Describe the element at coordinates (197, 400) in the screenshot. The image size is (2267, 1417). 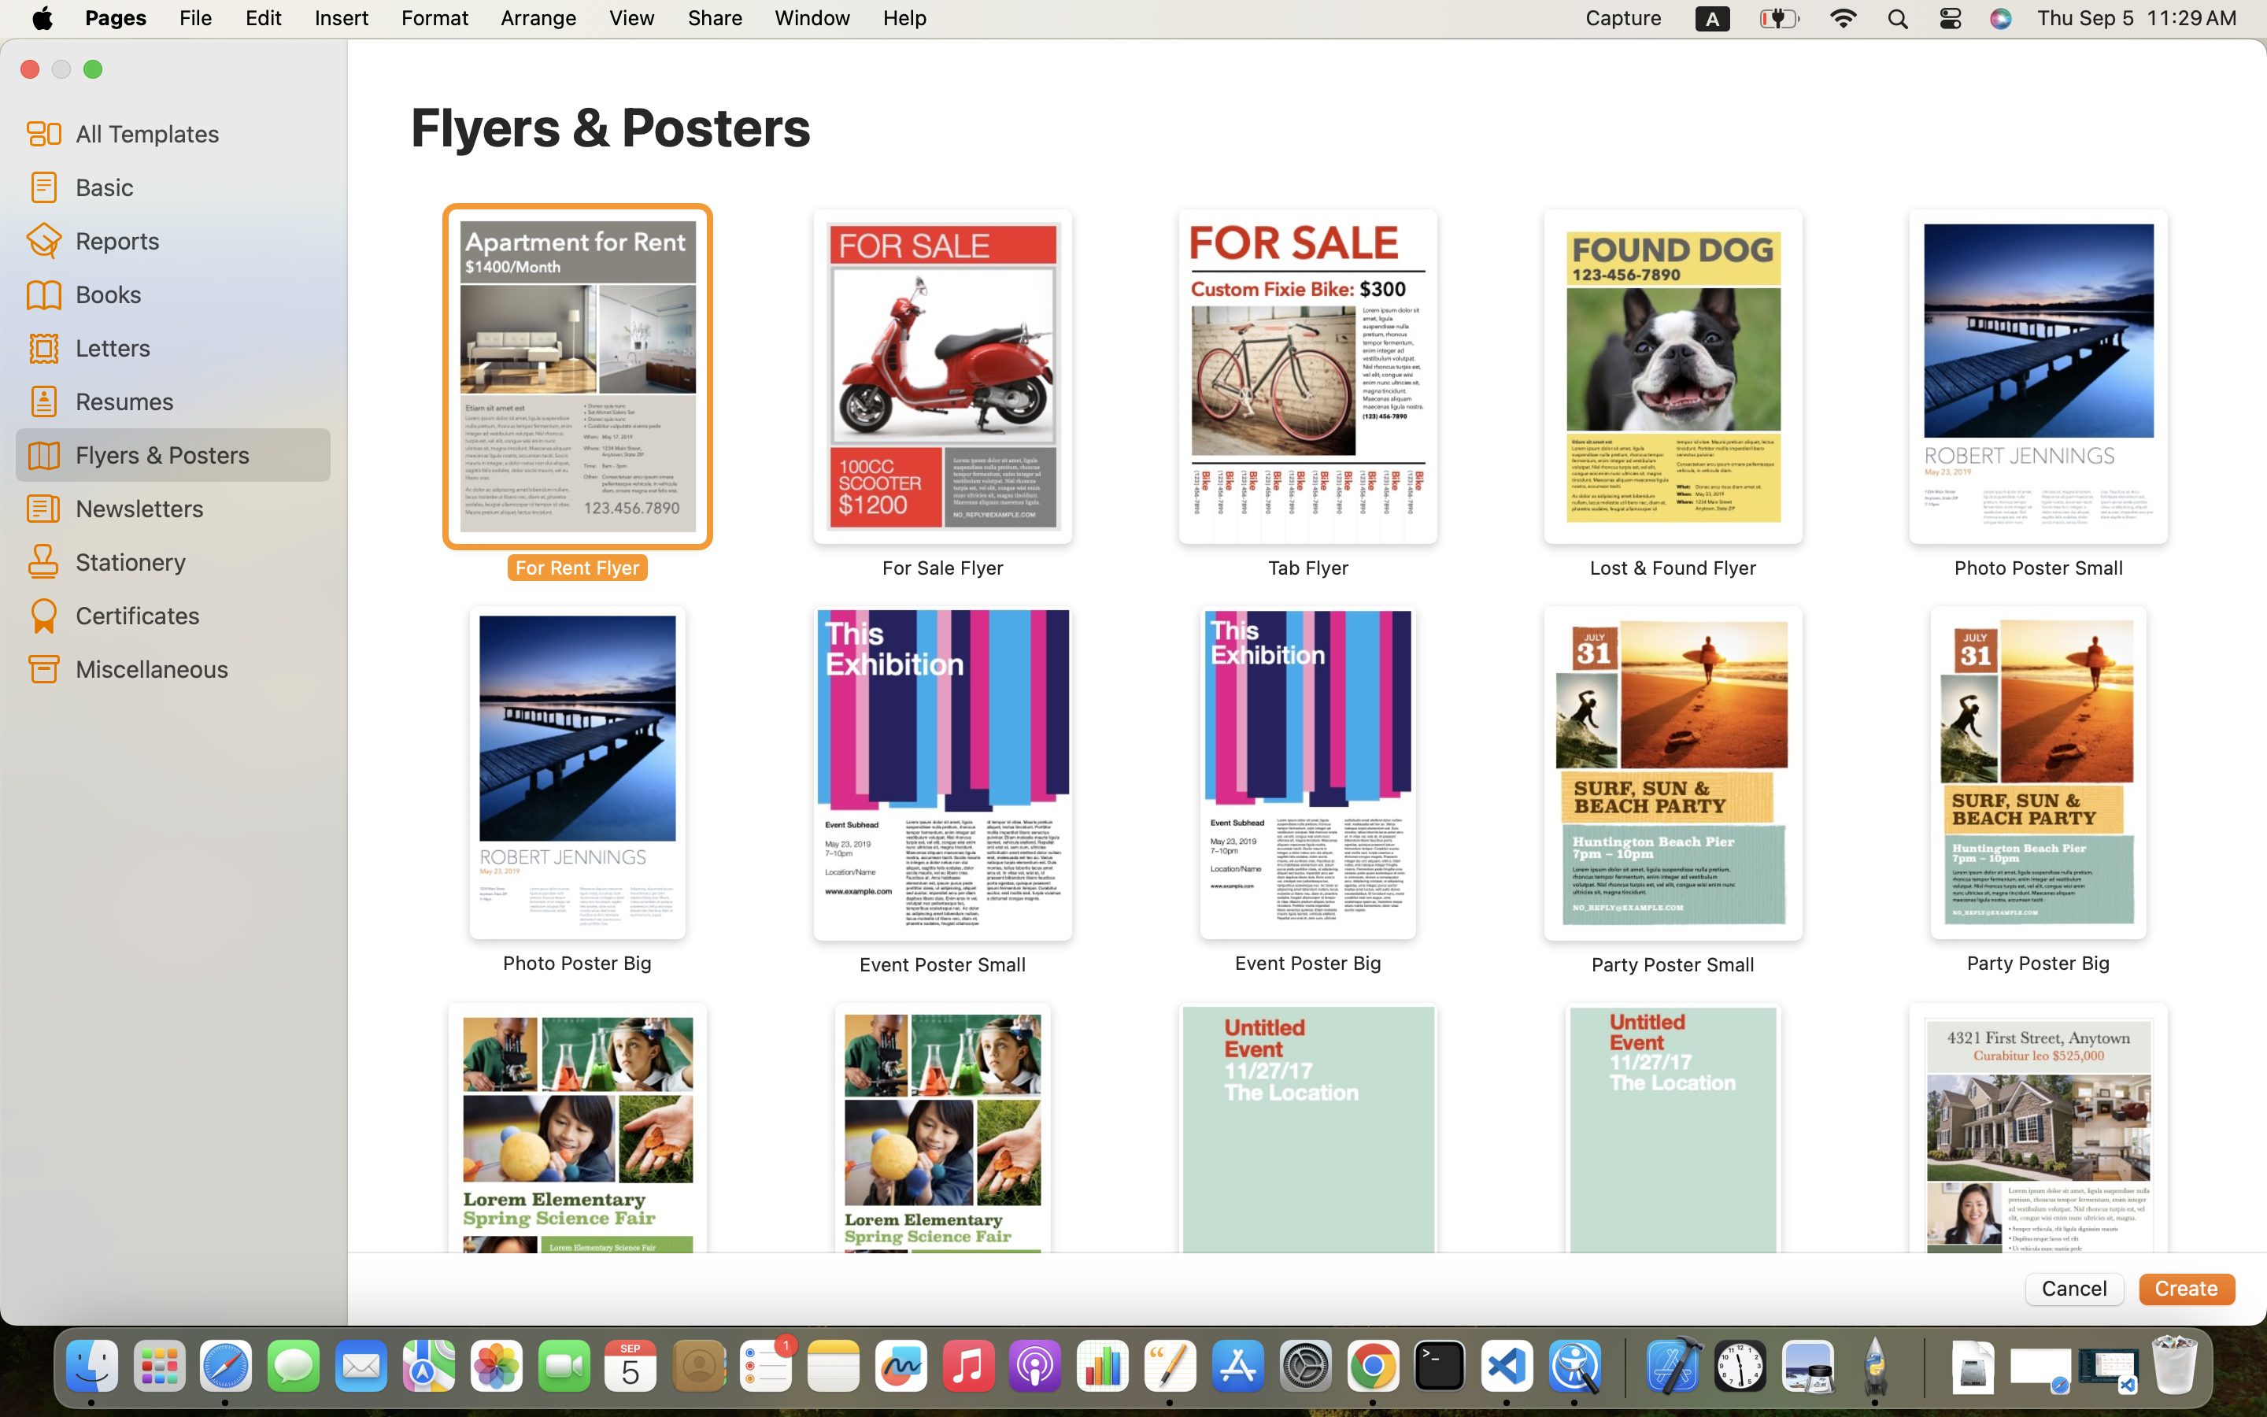
I see `Resumes` at that location.